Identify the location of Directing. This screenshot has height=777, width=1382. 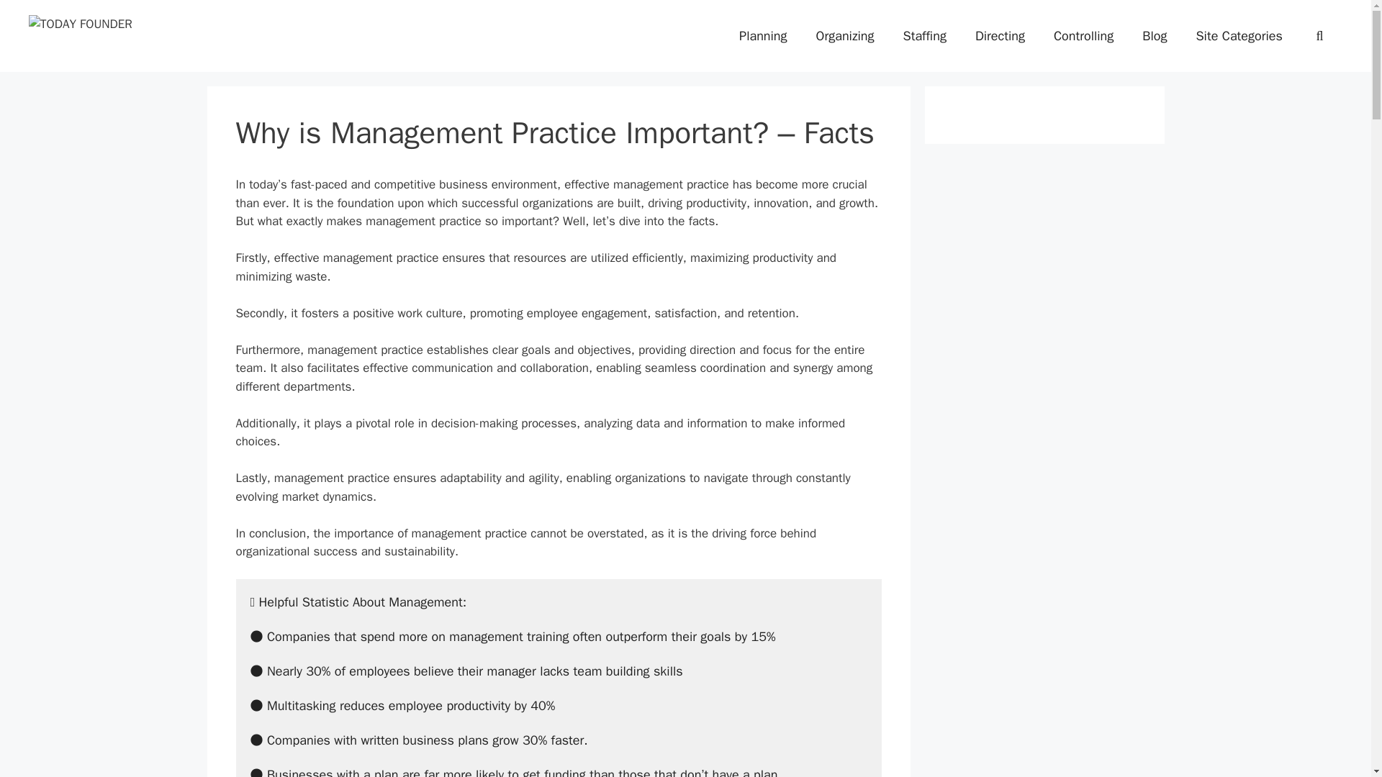
(999, 36).